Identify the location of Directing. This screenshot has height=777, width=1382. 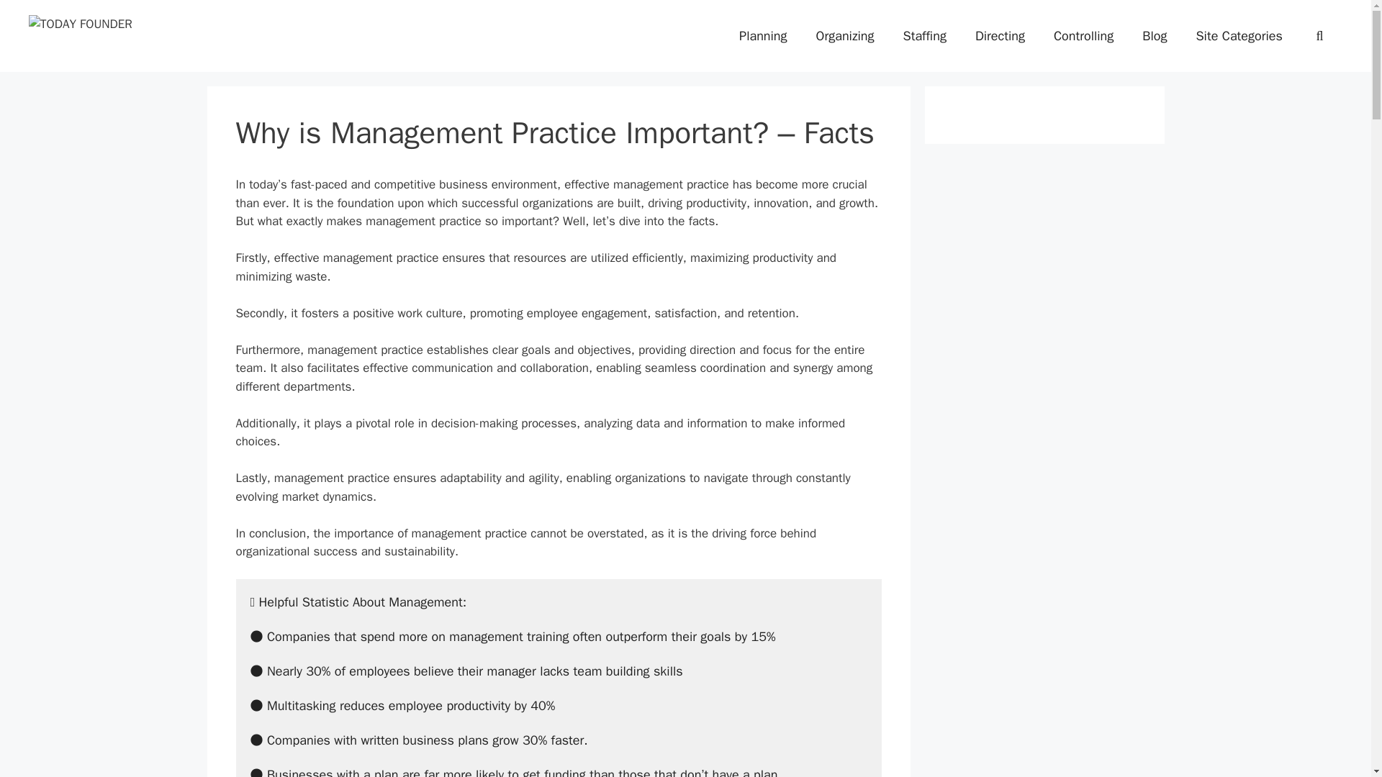
(999, 36).